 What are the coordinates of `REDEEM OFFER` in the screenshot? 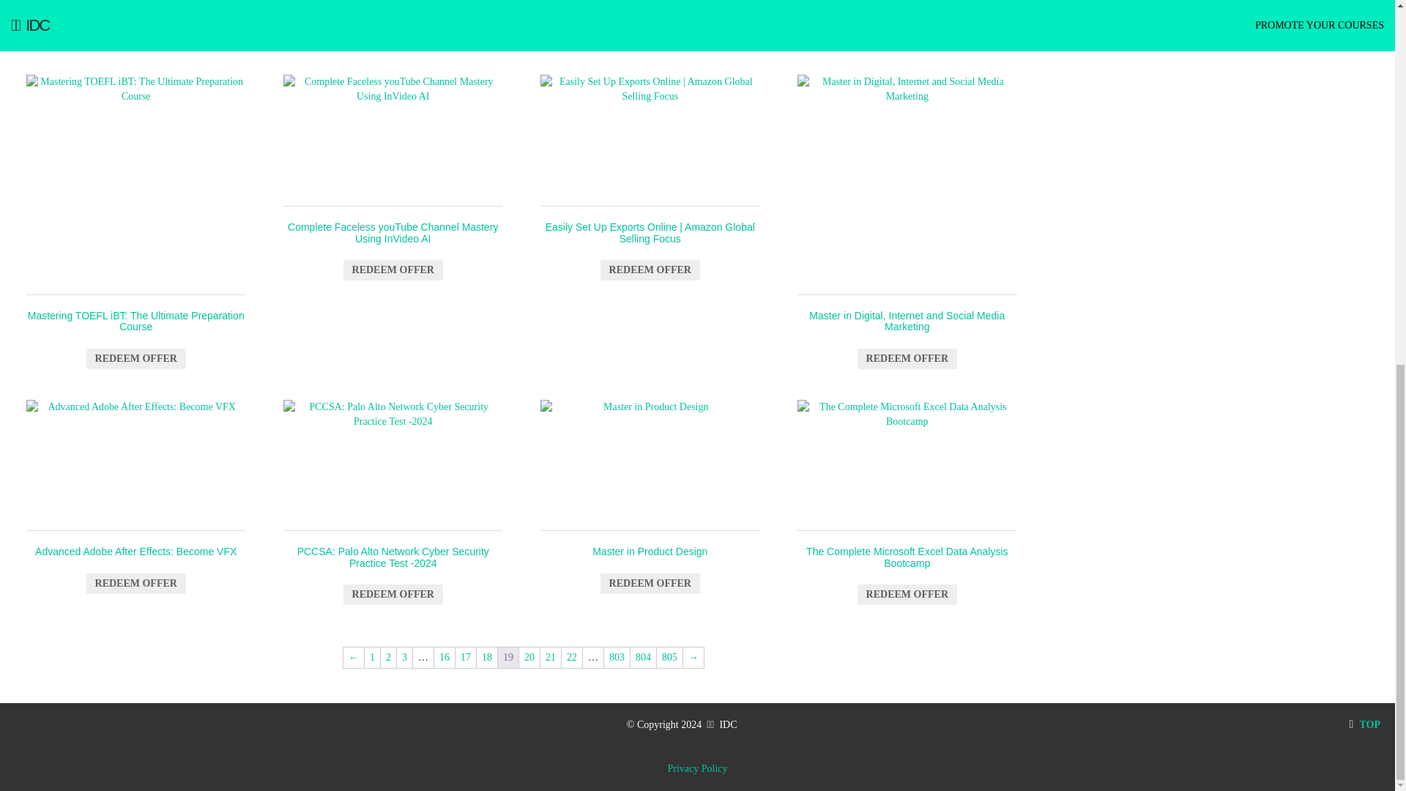 It's located at (907, 359).